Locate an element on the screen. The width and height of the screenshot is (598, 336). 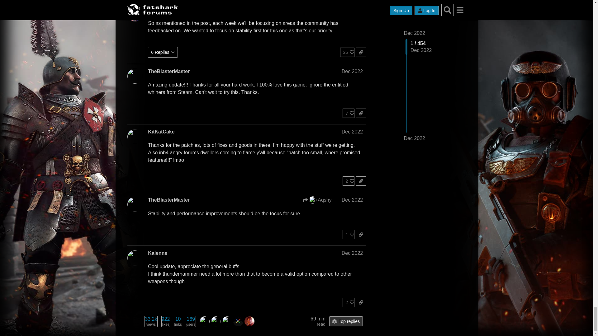
Icemount is located at coordinates (205, 321).